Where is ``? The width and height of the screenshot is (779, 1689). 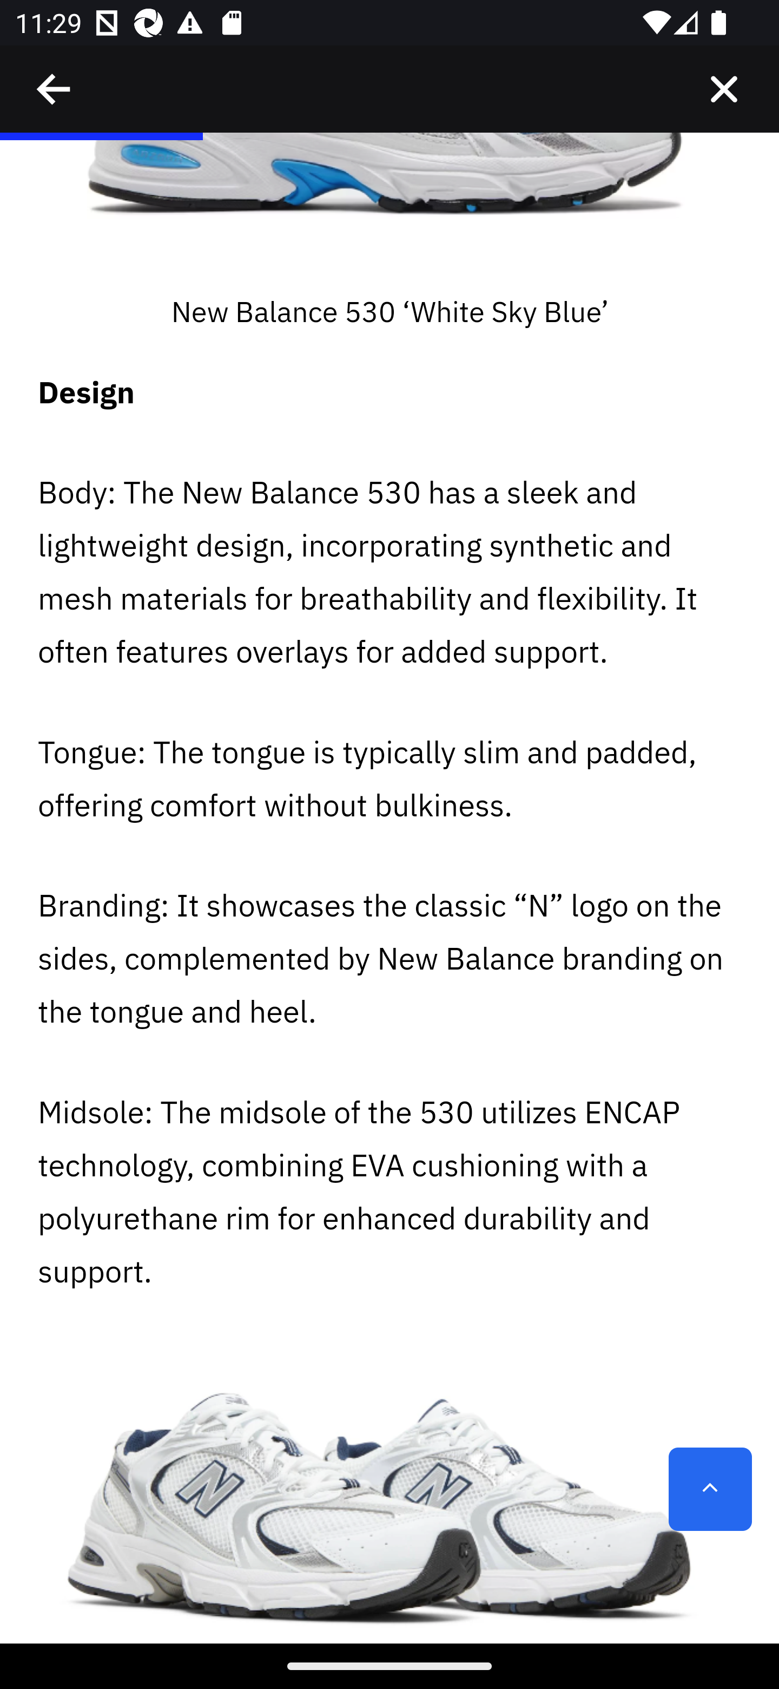  is located at coordinates (55, 89).